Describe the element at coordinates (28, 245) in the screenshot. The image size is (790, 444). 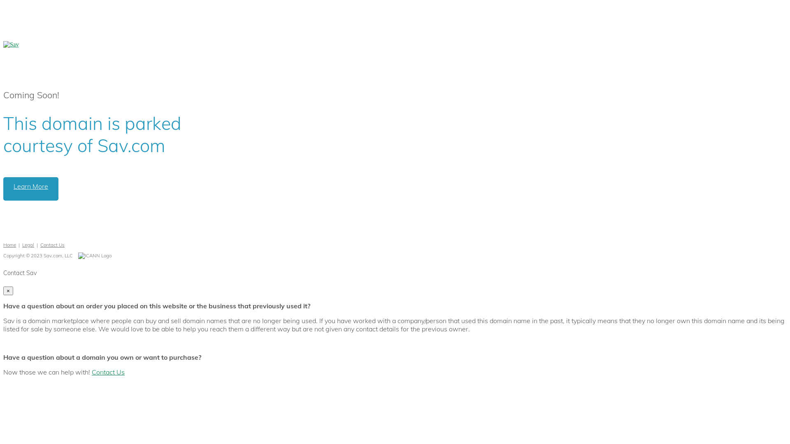
I see `Legal` at that location.